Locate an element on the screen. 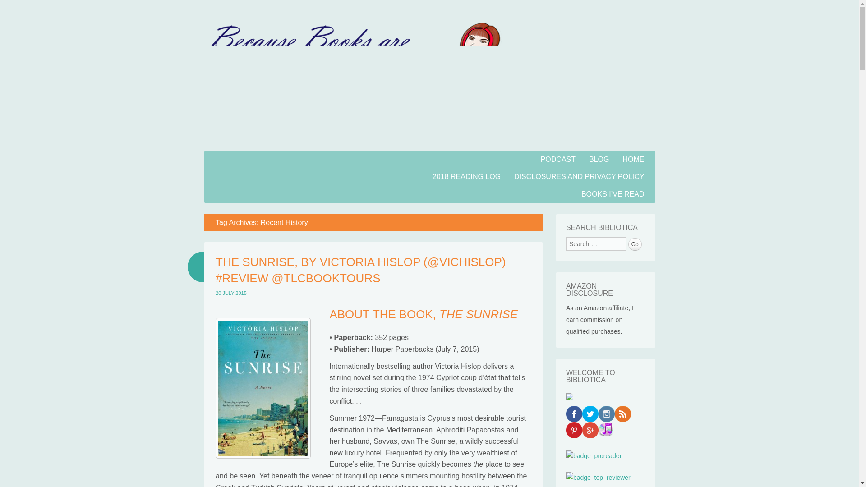  Bibliotica is located at coordinates (256, 175).